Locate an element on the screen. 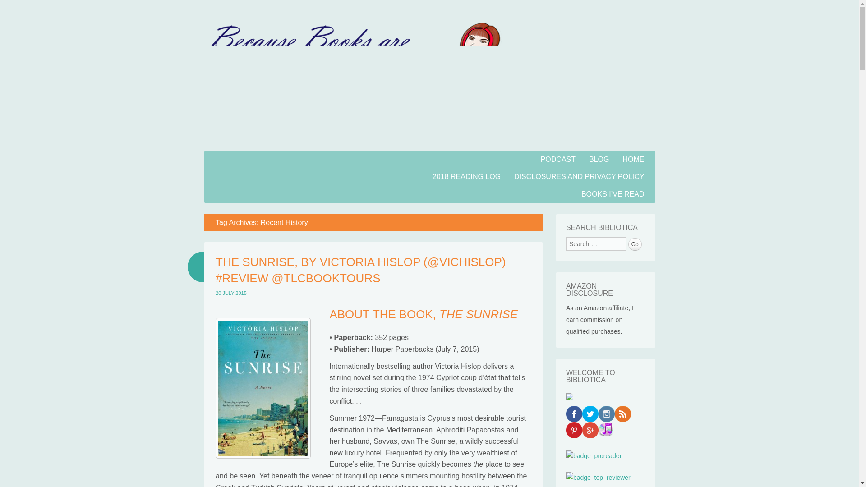  Bibliotica is located at coordinates (256, 175).